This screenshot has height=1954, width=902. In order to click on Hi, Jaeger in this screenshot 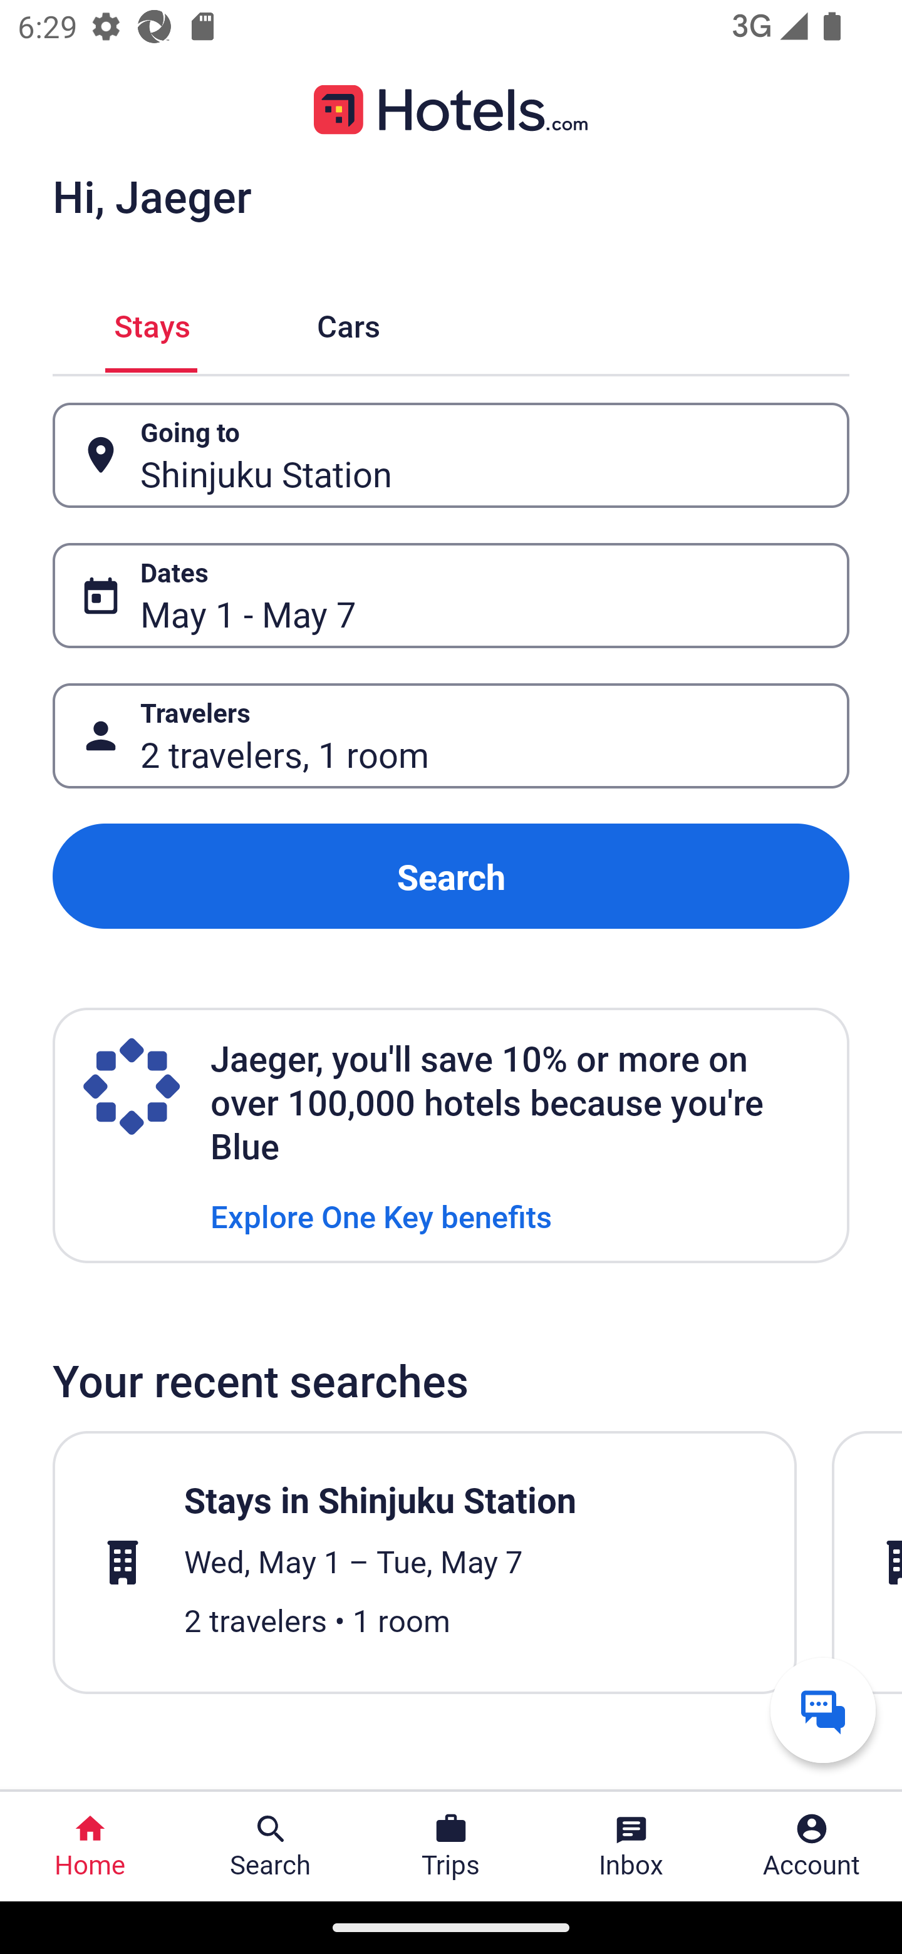, I will do `click(152, 195)`.